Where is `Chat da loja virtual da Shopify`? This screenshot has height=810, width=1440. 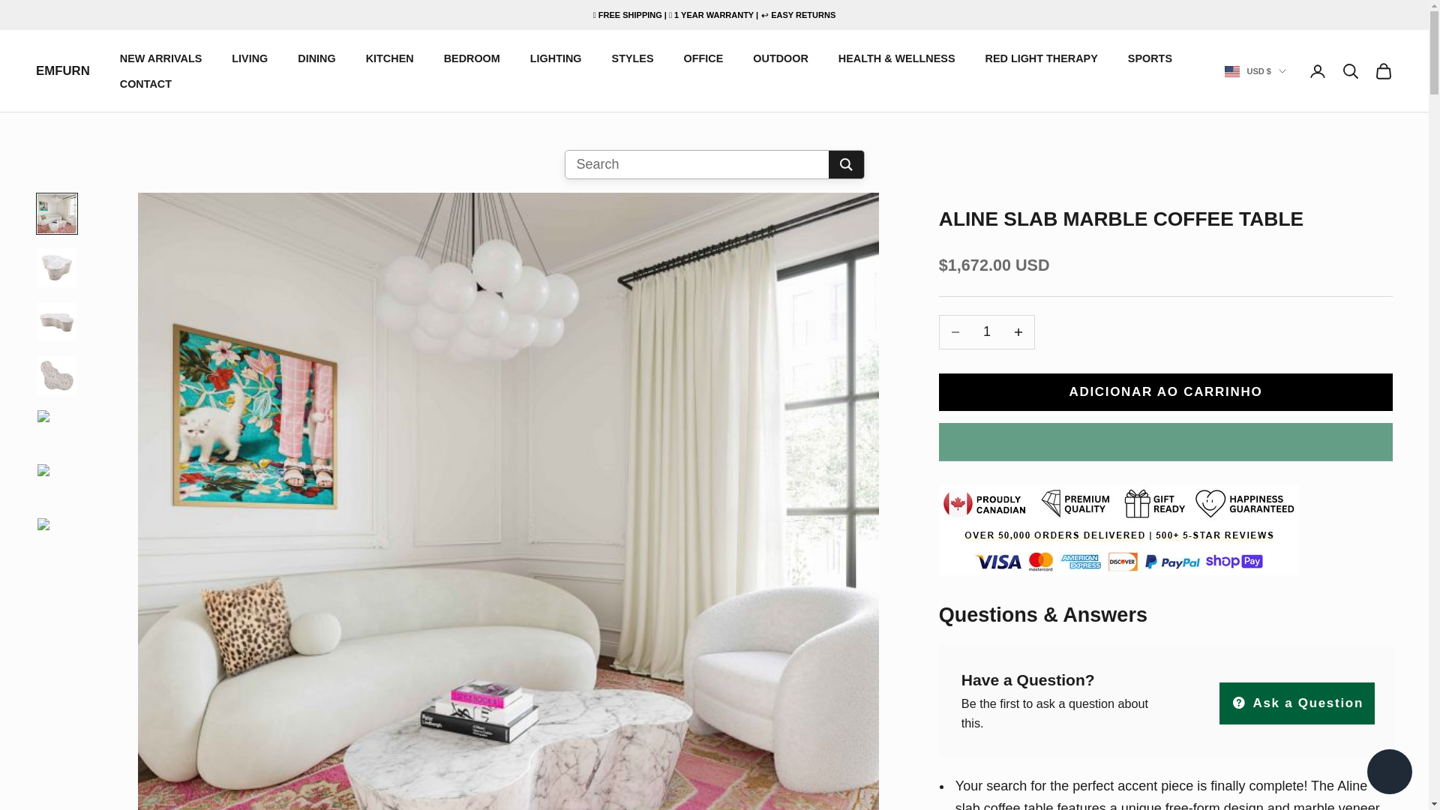
Chat da loja virtual da Shopify is located at coordinates (1389, 773).